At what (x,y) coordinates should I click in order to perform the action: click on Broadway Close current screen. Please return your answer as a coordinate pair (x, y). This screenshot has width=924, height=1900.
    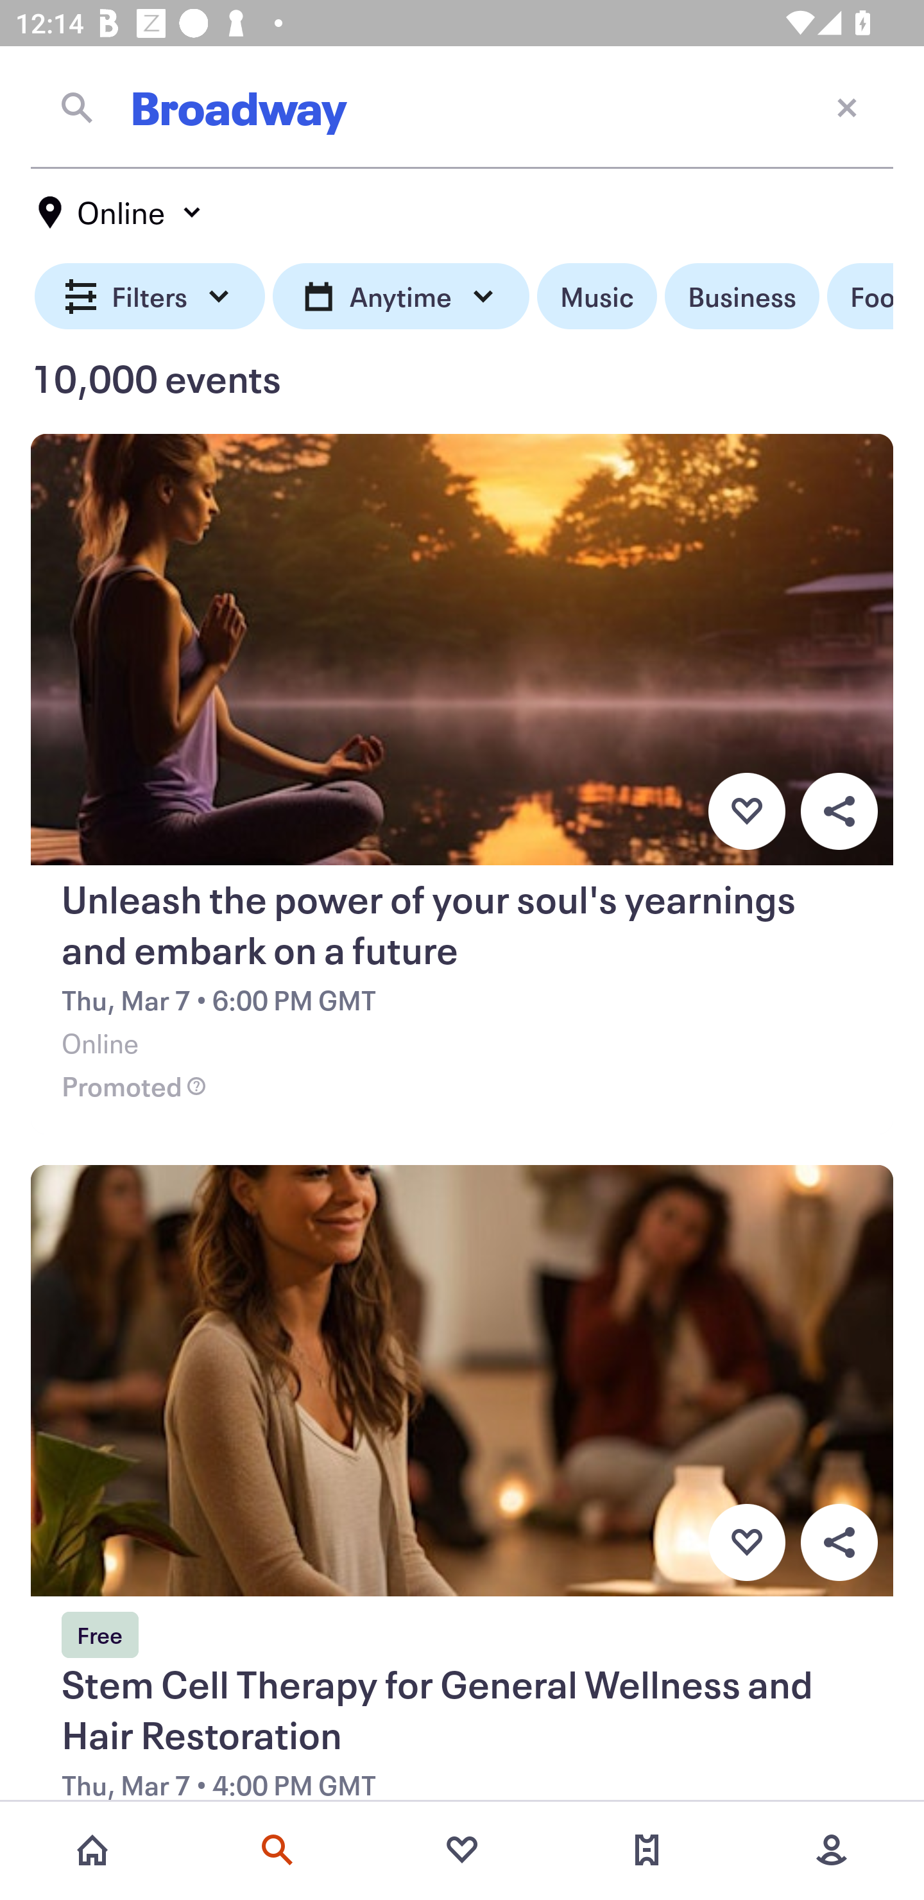
    Looking at the image, I should click on (462, 107).